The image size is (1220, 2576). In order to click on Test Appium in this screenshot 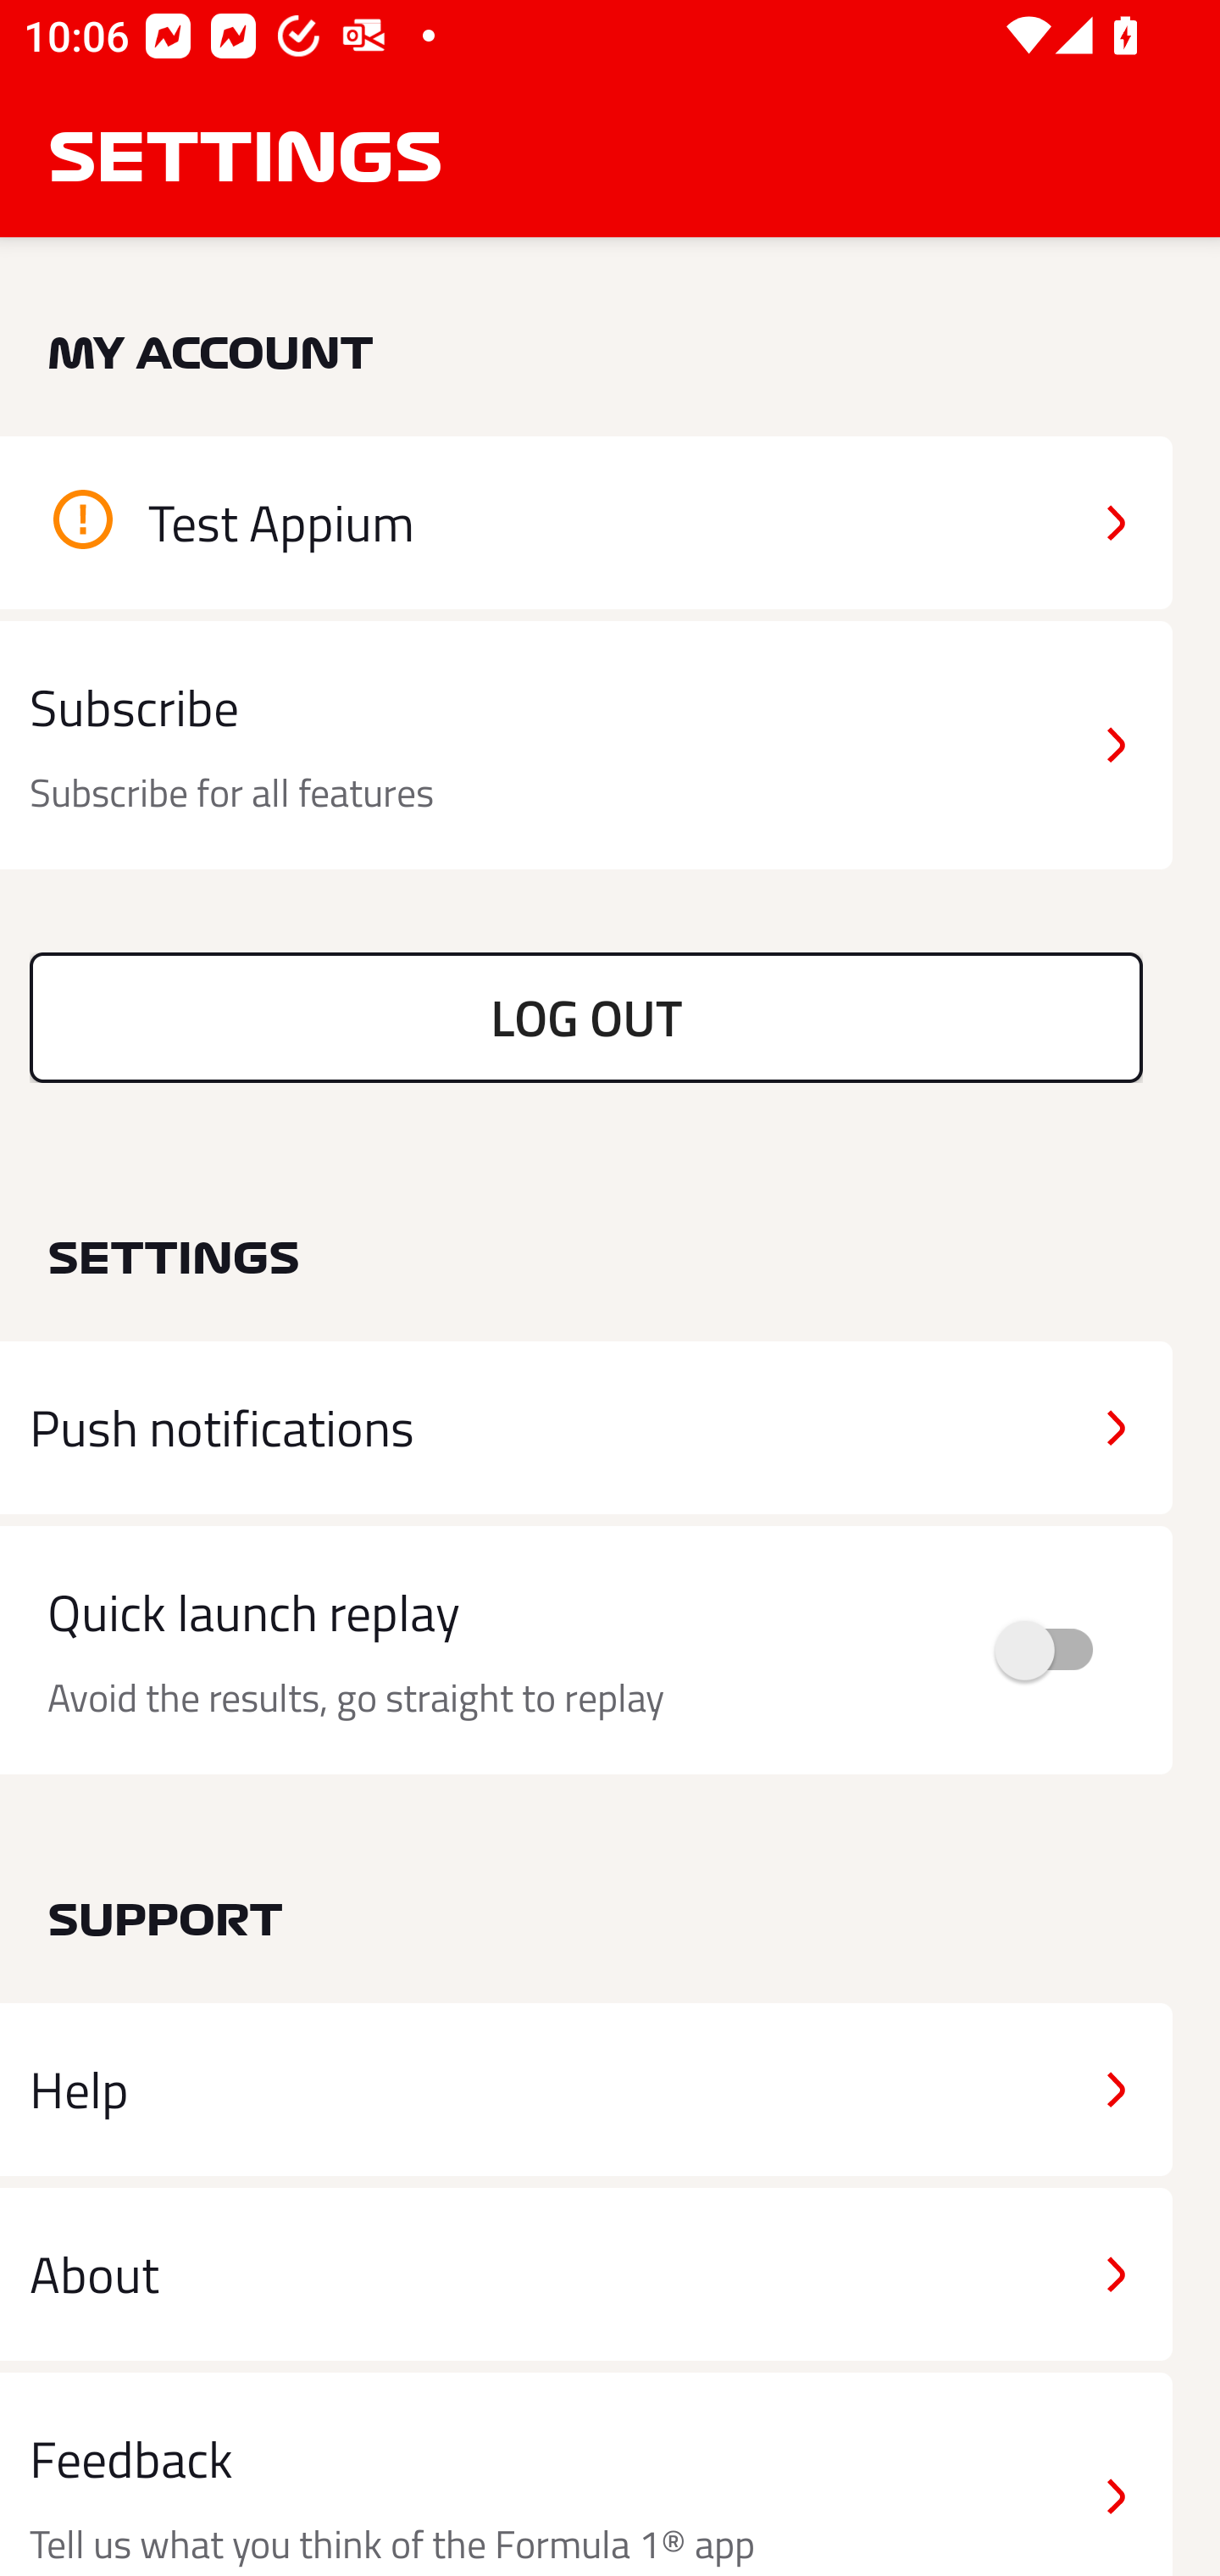, I will do `click(586, 522)`.